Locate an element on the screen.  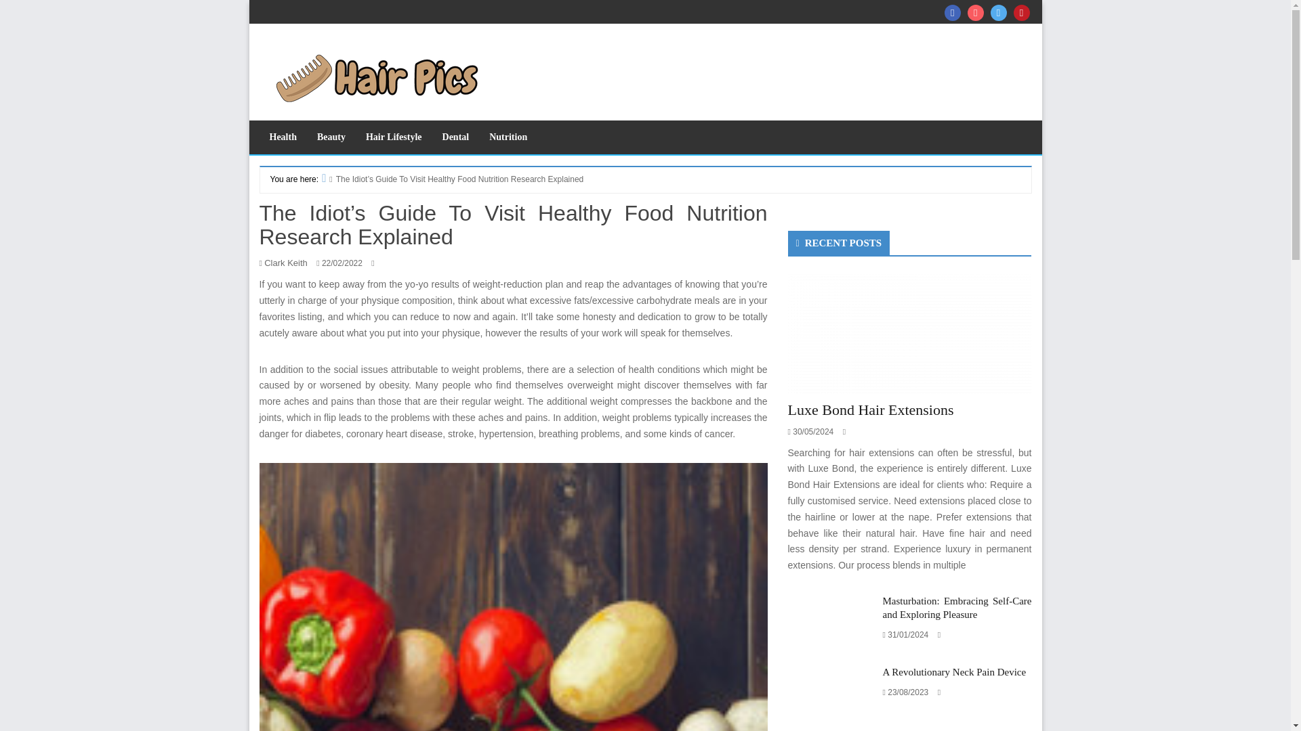
Facebook is located at coordinates (953, 12).